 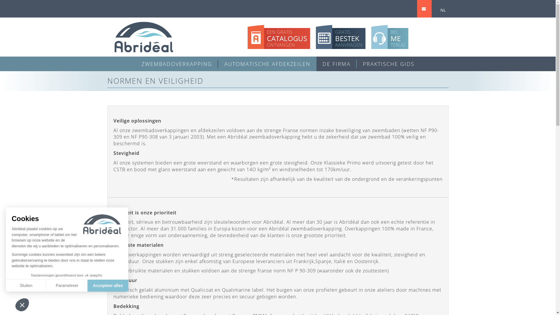 What do you see at coordinates (67, 286) in the screenshot?
I see `Parametreer` at bounding box center [67, 286].